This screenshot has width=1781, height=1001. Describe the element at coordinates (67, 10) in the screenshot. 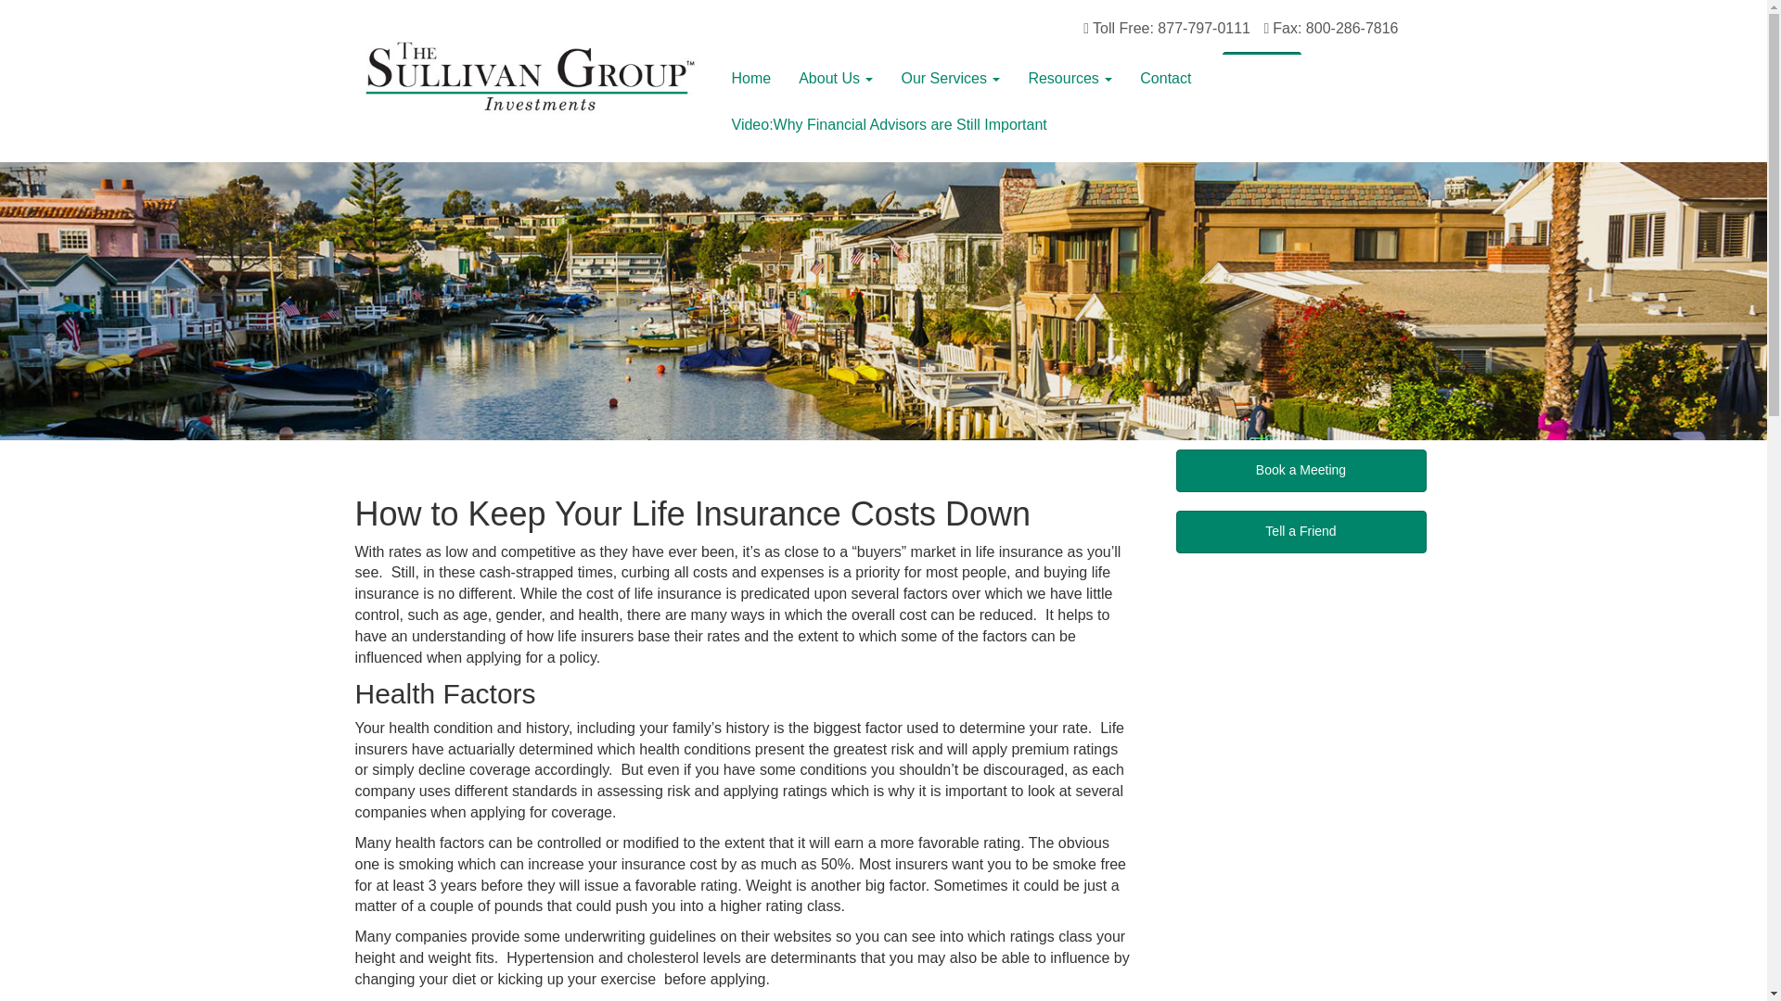

I see `Skip to main content` at that location.